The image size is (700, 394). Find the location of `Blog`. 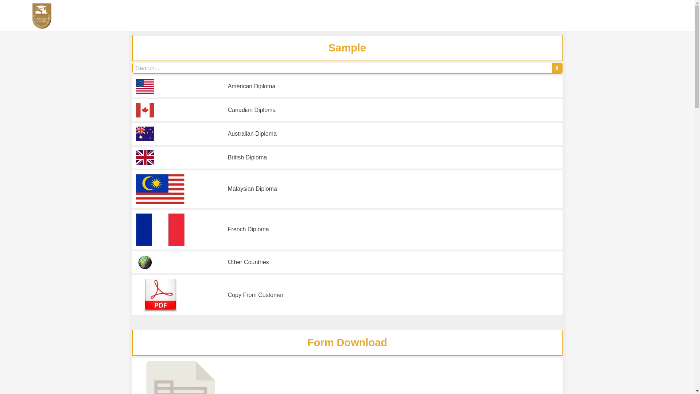

Blog is located at coordinates (558, 15).